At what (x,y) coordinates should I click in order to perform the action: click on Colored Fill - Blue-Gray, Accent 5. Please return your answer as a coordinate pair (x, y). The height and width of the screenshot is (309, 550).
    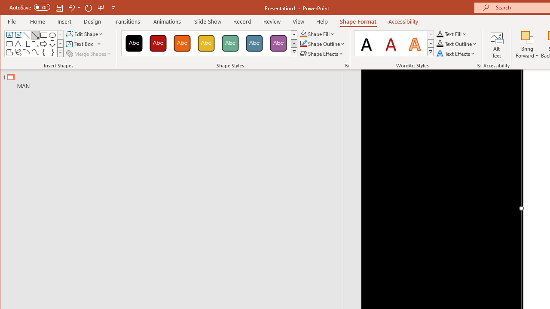
    Looking at the image, I should click on (254, 43).